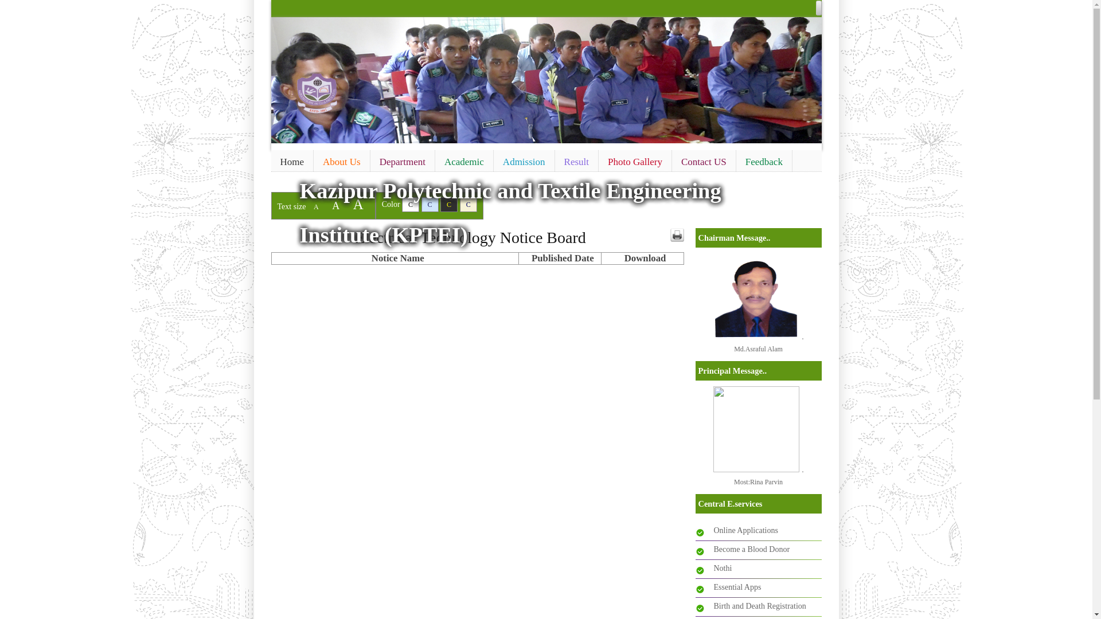 Image resolution: width=1101 pixels, height=619 pixels. What do you see at coordinates (635, 162) in the screenshot?
I see `Photo Gallery` at bounding box center [635, 162].